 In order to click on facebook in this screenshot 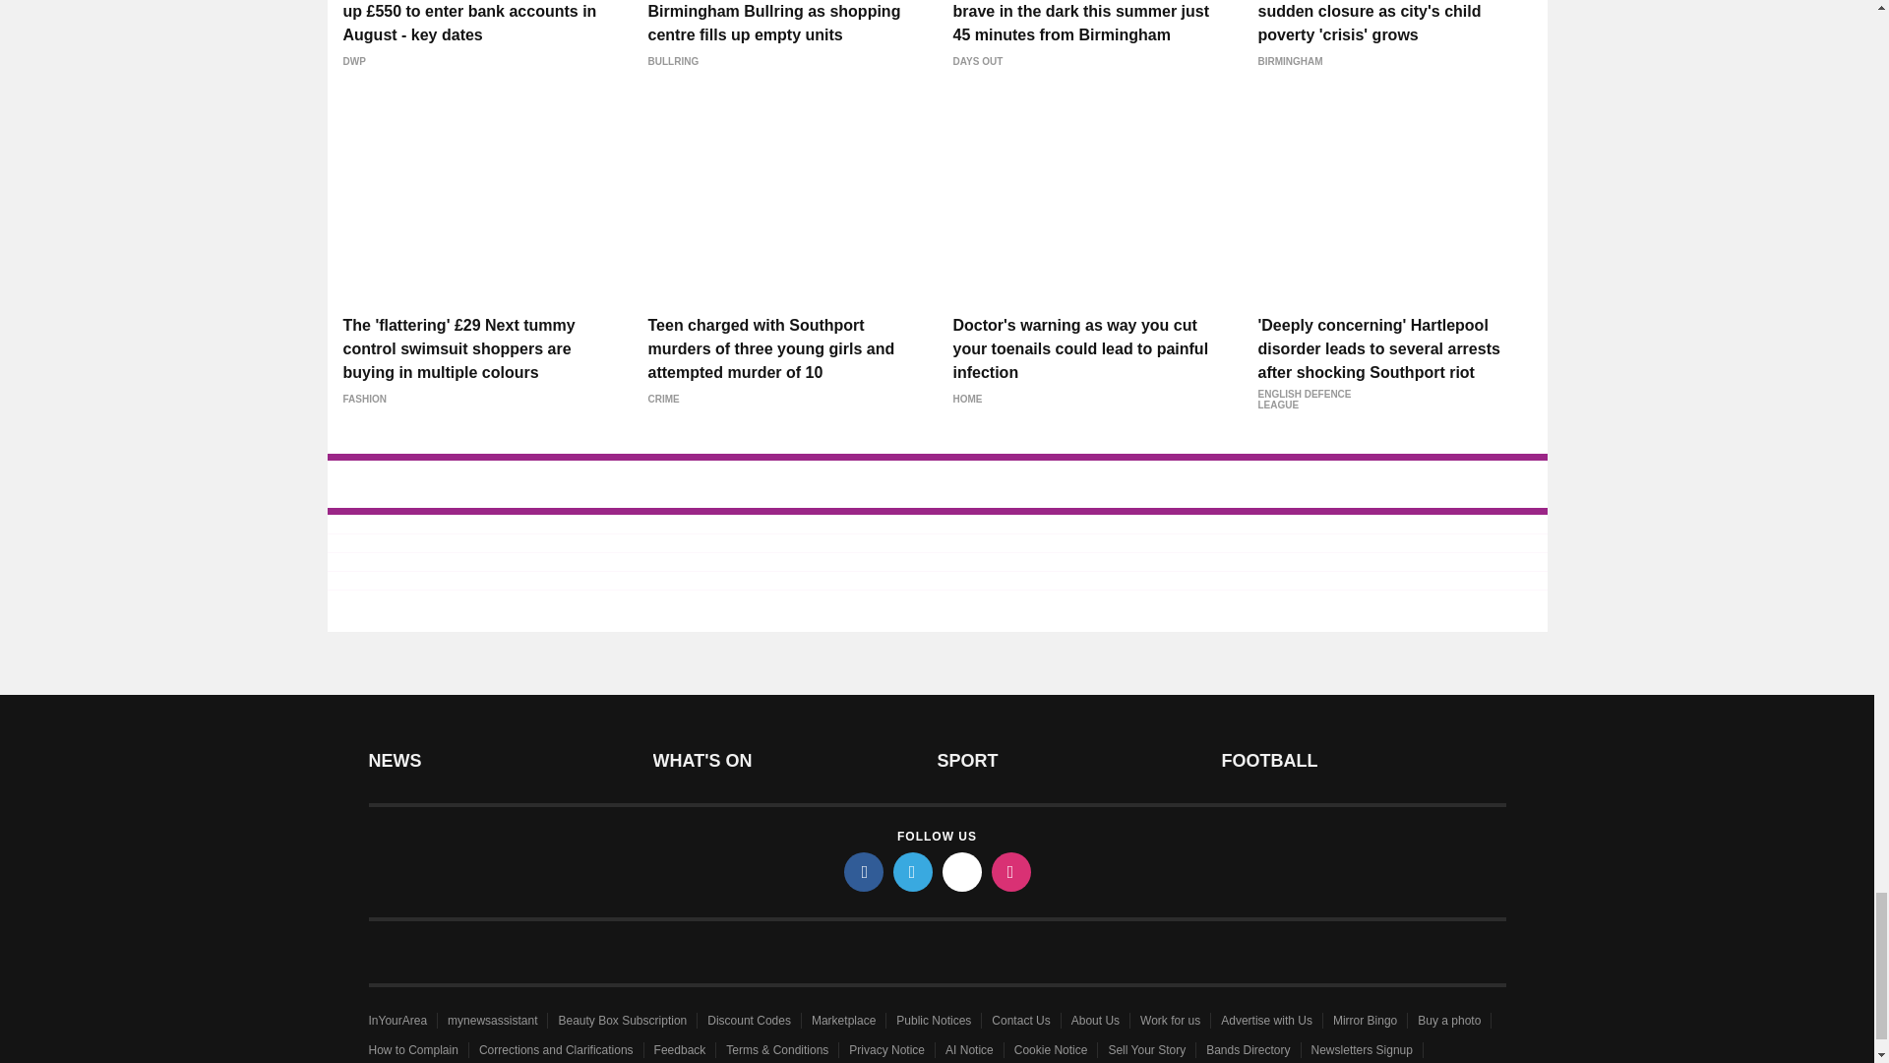, I will do `click(864, 872)`.